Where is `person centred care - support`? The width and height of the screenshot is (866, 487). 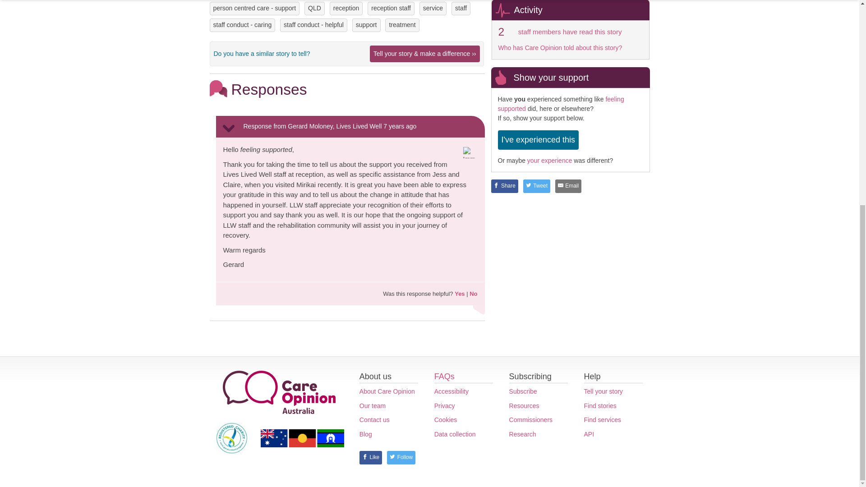 person centred care - support is located at coordinates (254, 8).